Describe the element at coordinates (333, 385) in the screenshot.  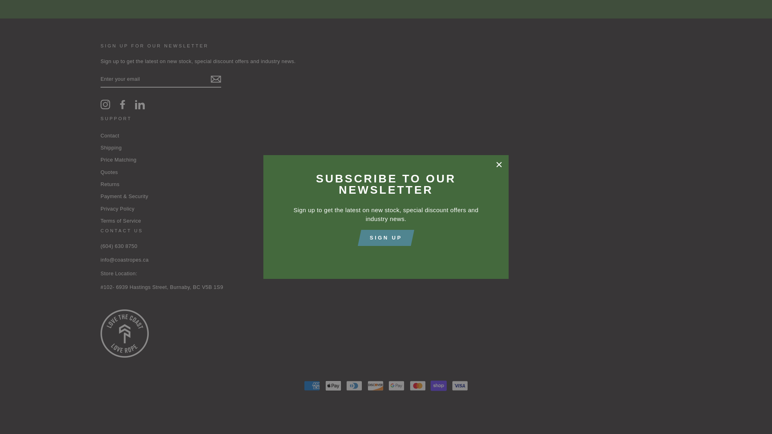
I see `Apple Pay` at that location.